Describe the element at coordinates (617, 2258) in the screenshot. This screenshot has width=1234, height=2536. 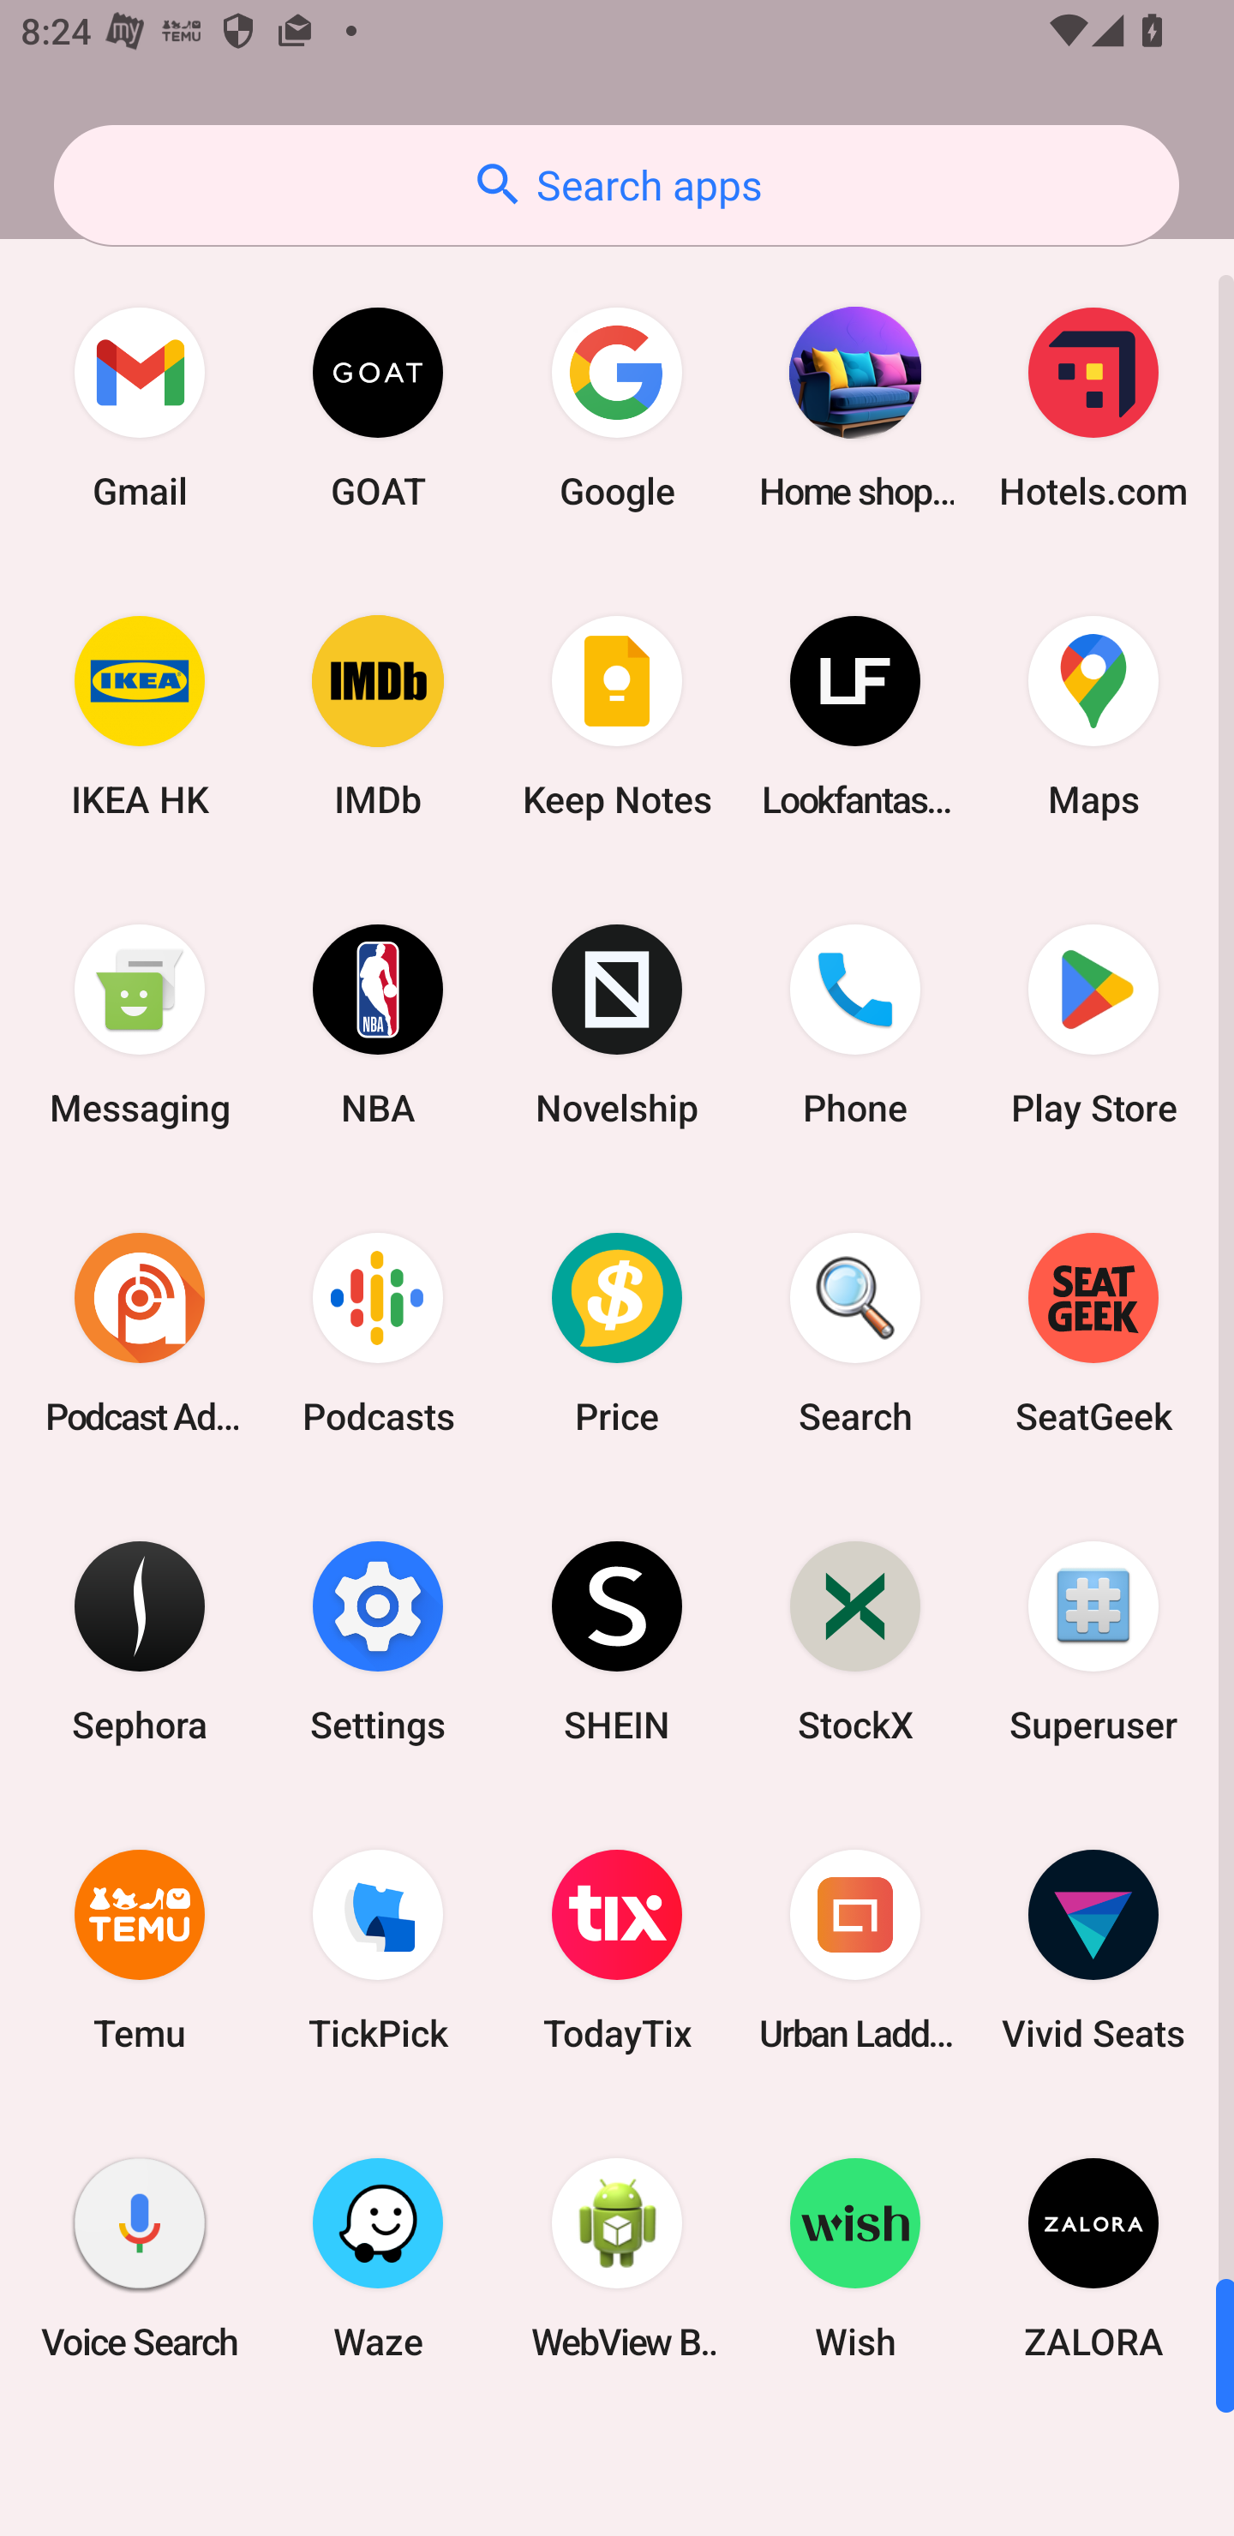
I see `WebView Browser Tester` at that location.